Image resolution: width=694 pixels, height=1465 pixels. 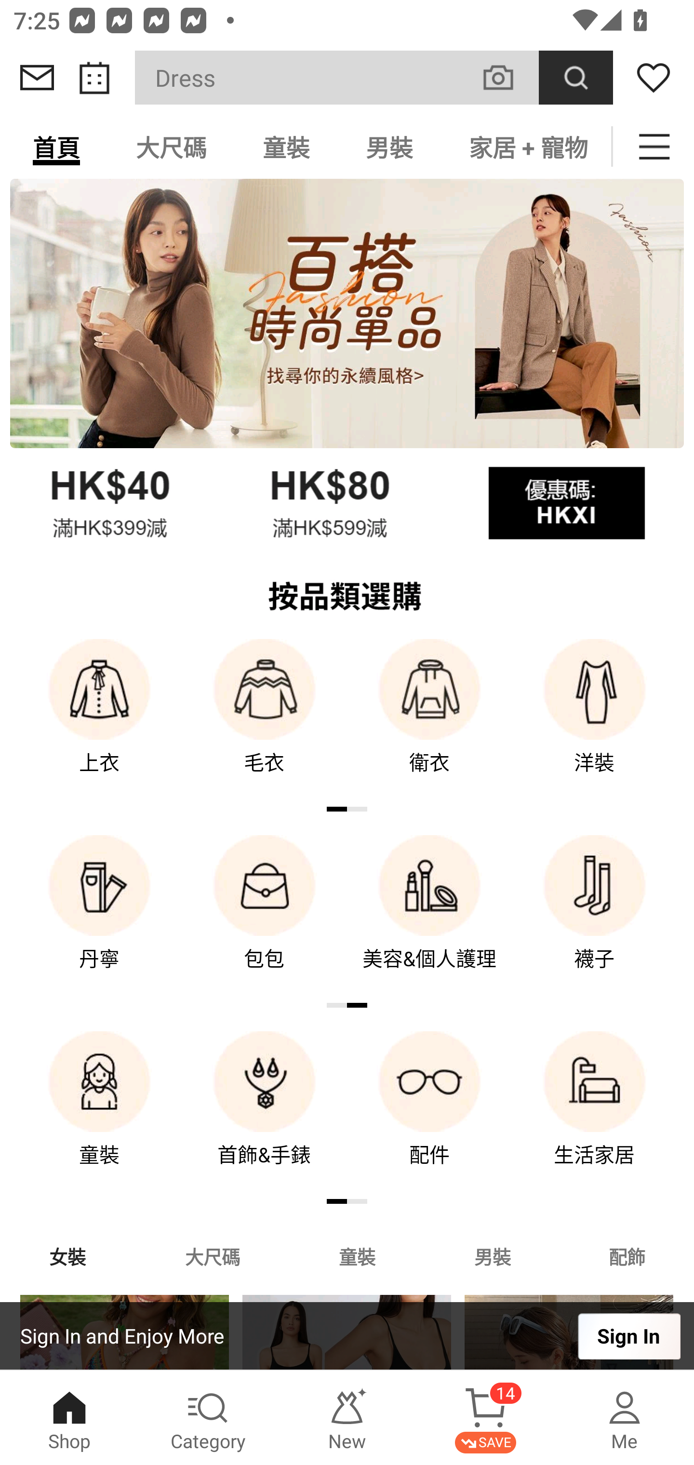 I want to click on 生活家居, so click(x=595, y=1112).